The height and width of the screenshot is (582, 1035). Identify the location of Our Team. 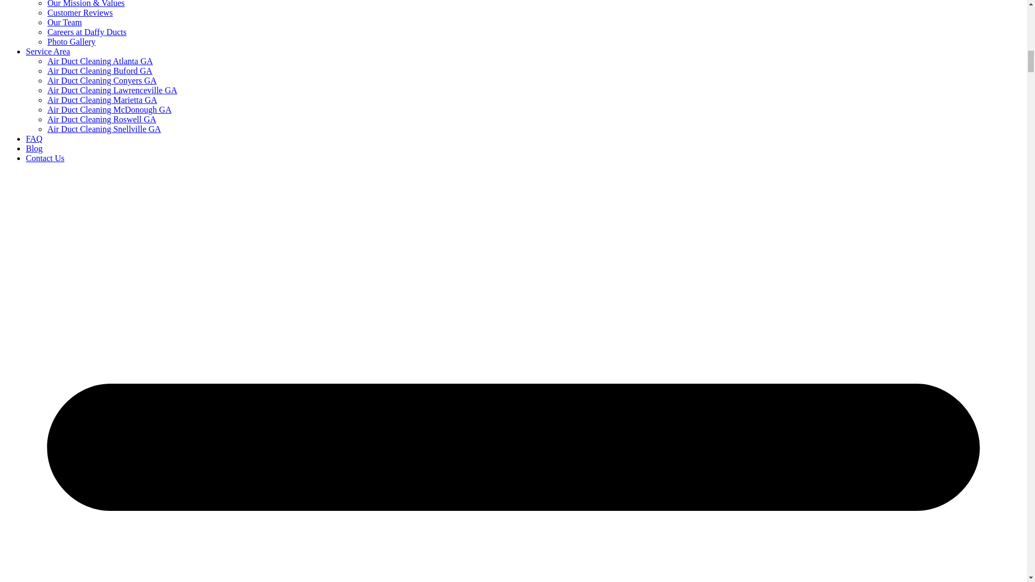
(65, 22).